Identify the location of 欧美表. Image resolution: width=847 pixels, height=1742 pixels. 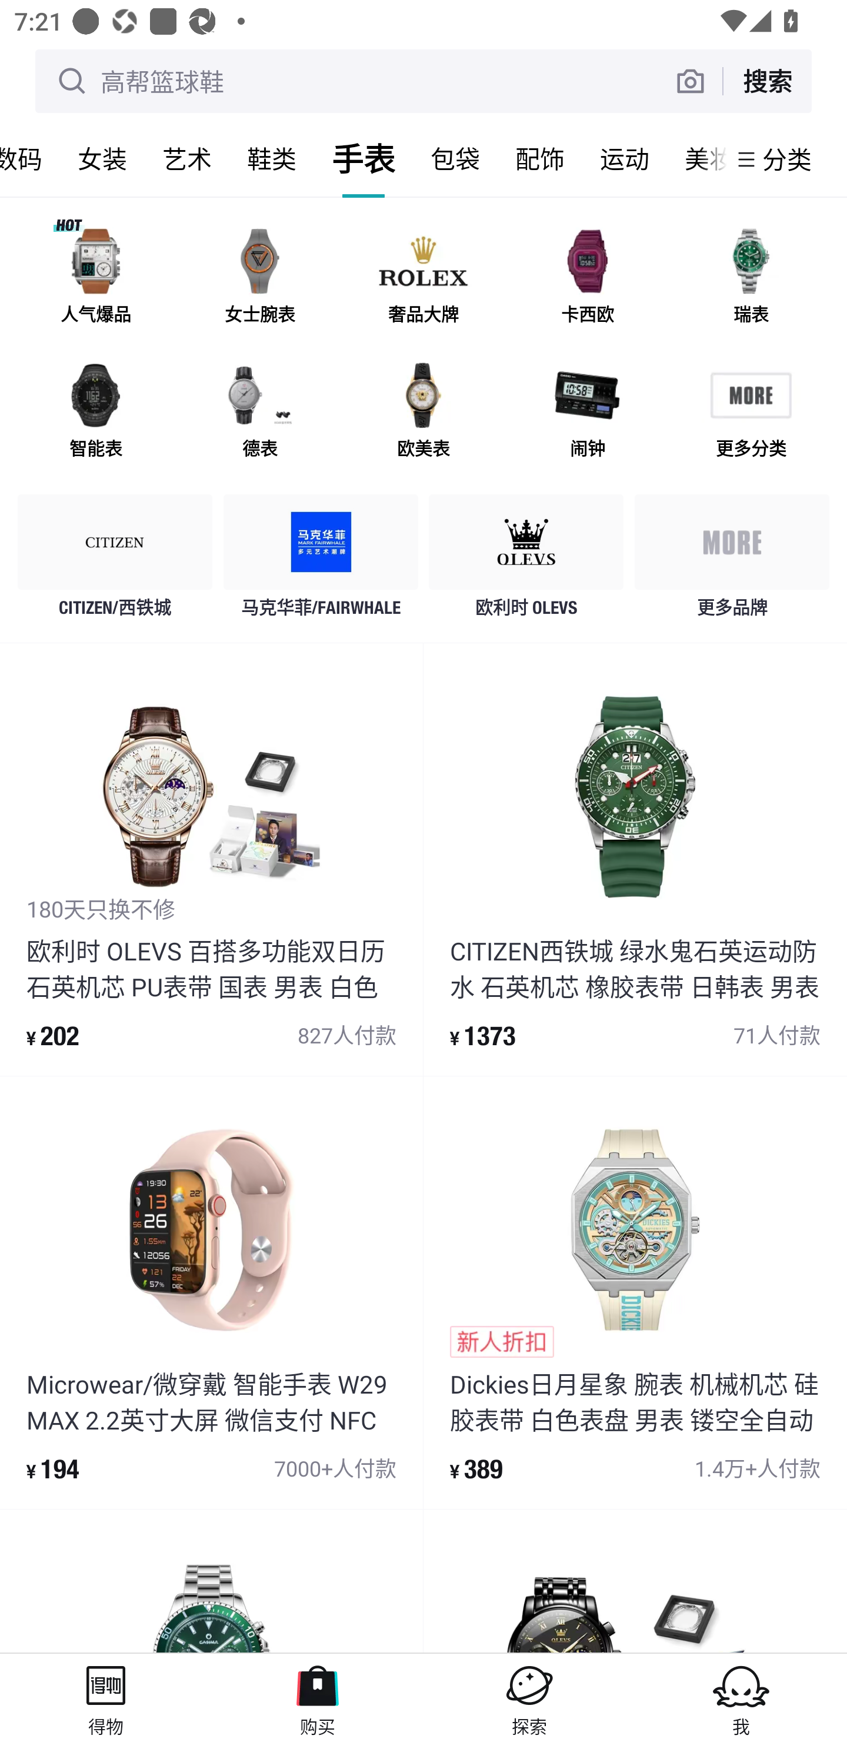
(423, 413).